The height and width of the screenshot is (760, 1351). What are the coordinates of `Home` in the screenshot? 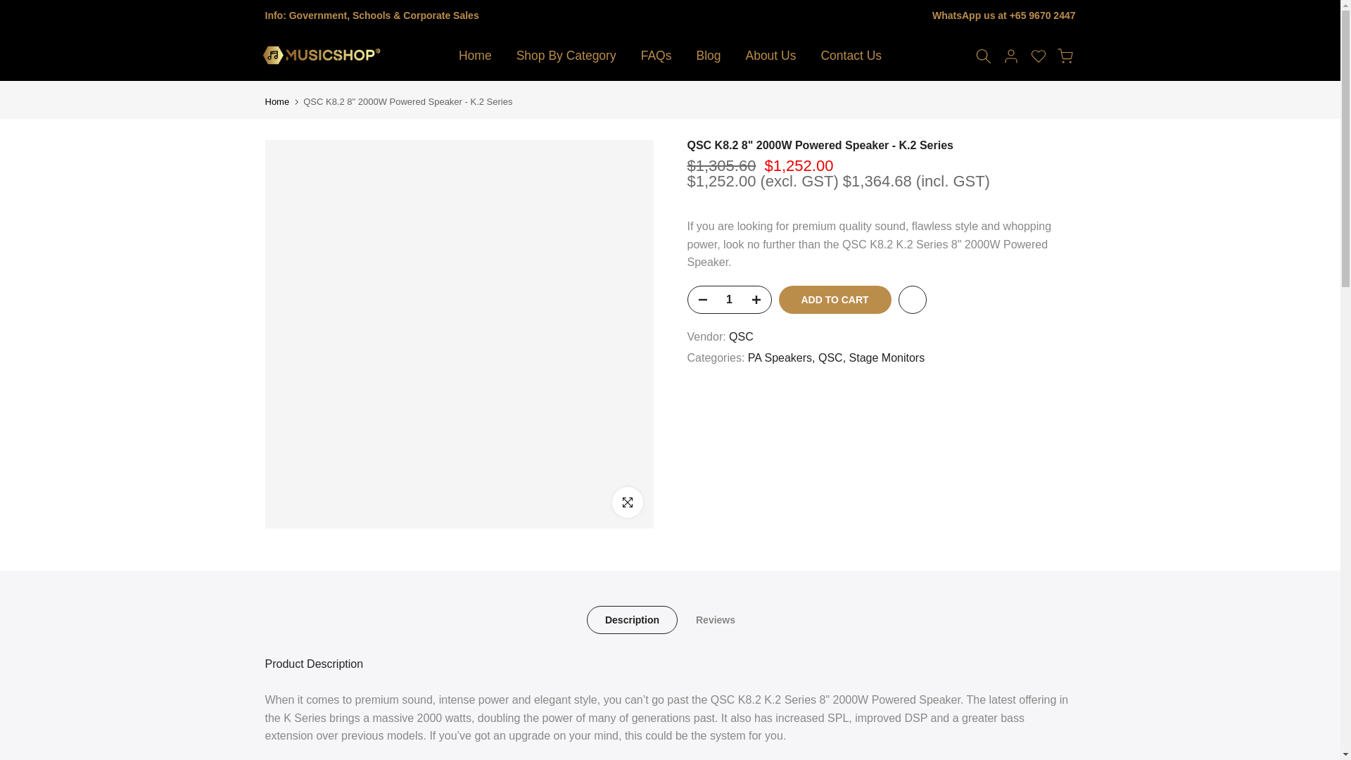 It's located at (474, 56).